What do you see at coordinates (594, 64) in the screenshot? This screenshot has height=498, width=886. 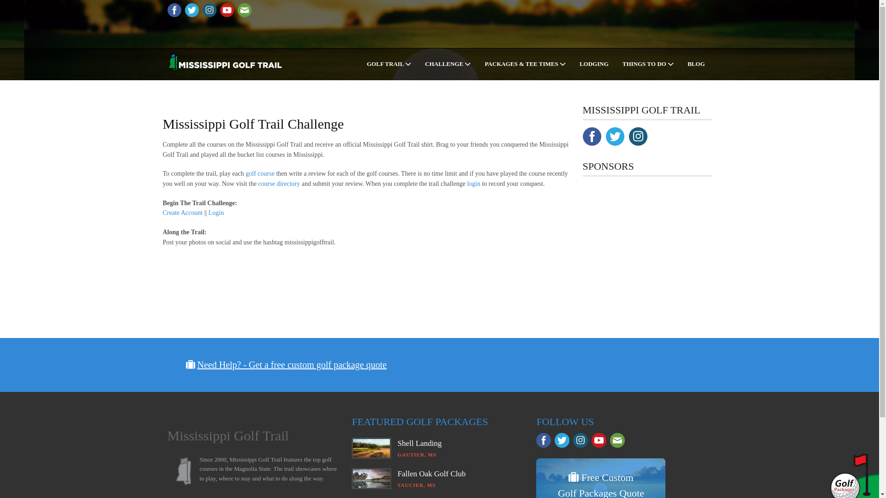 I see `LODGING` at bounding box center [594, 64].